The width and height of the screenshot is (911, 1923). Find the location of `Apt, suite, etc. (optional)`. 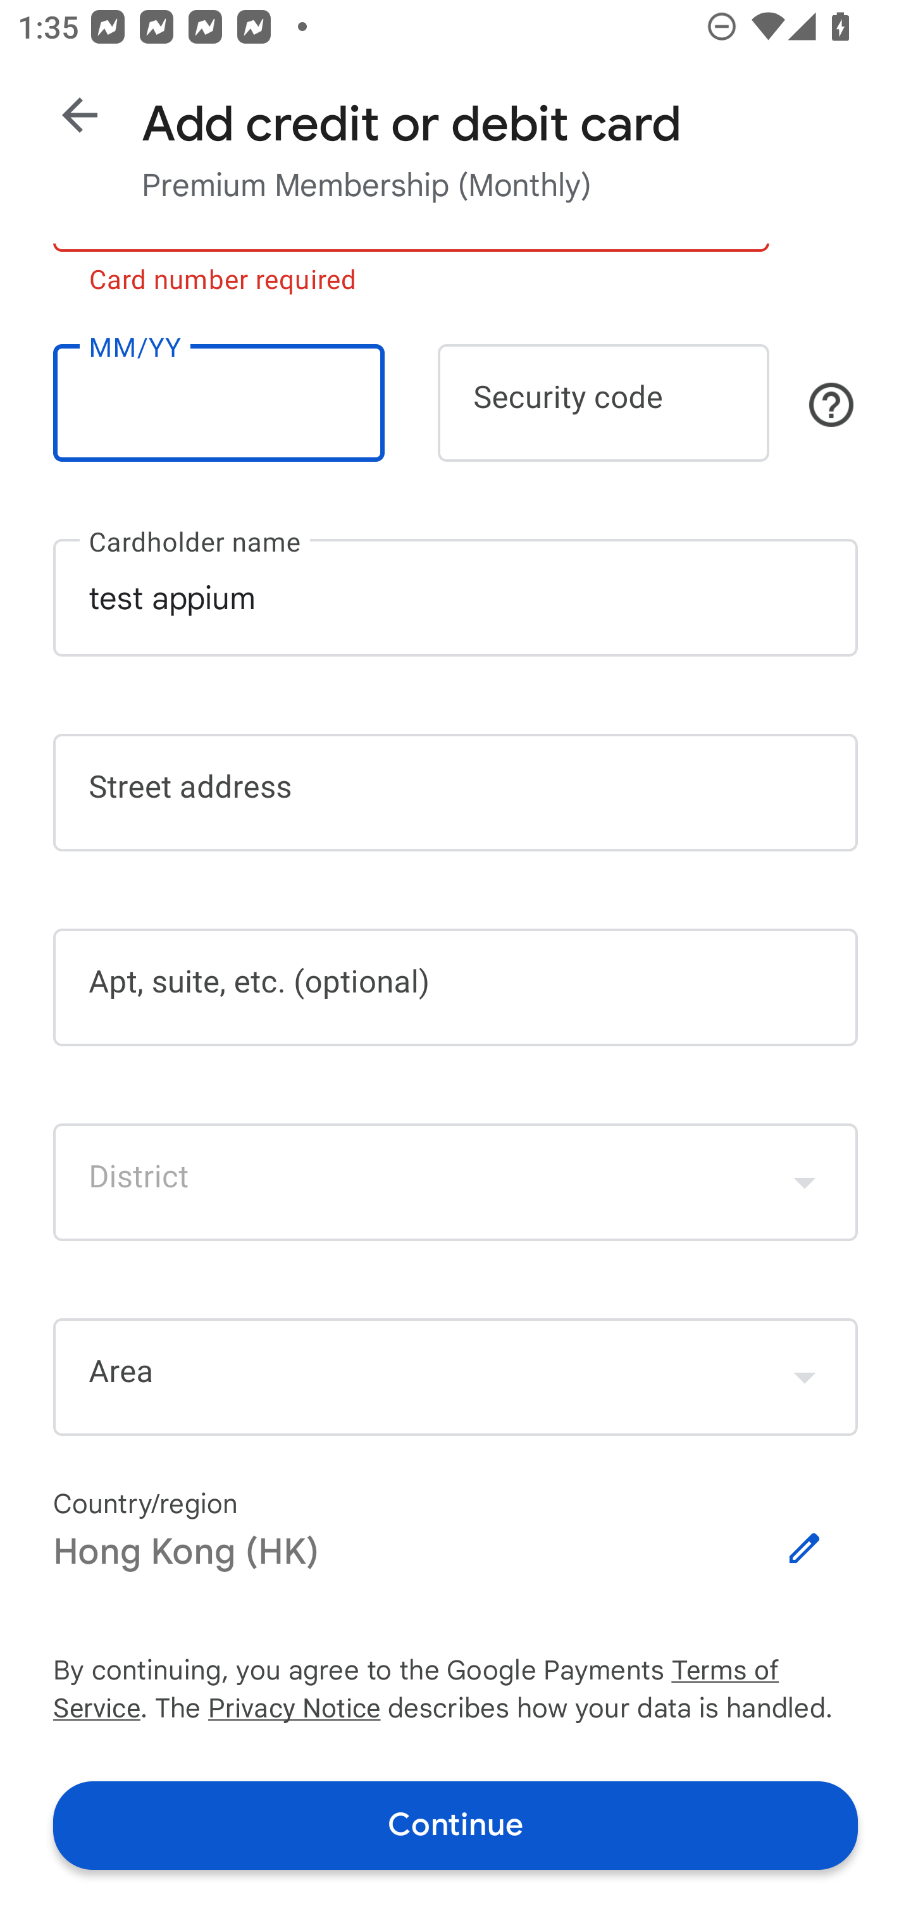

Apt, suite, etc. (optional) is located at coordinates (455, 987).